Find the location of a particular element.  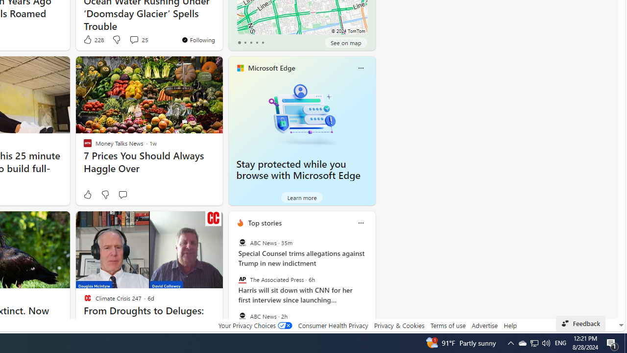

Stay protected while you browse with Microsoft Edge is located at coordinates (302, 114).